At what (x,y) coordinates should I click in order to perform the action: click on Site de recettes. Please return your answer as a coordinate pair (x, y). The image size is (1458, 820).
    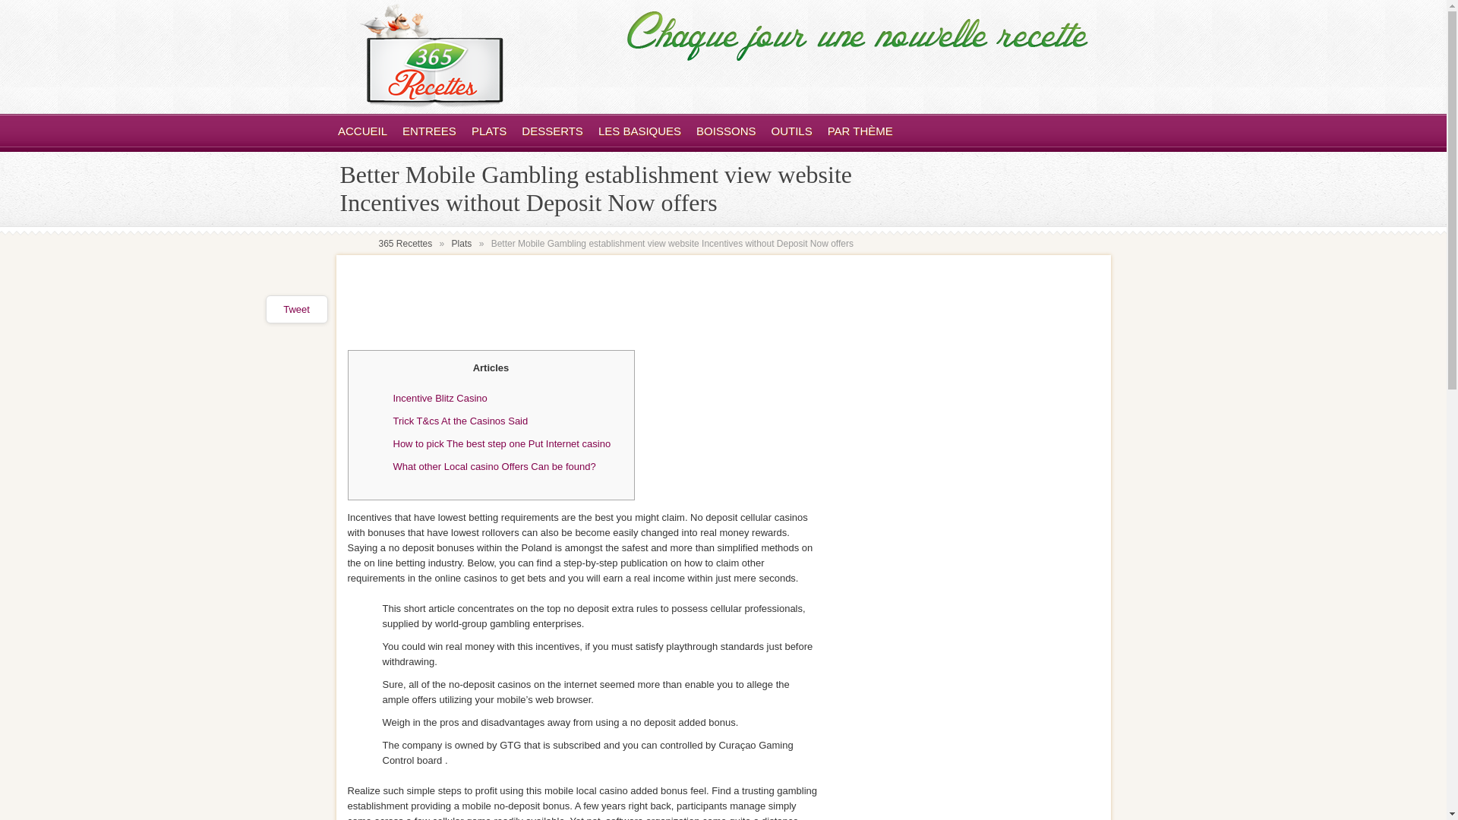
    Looking at the image, I should click on (363, 131).